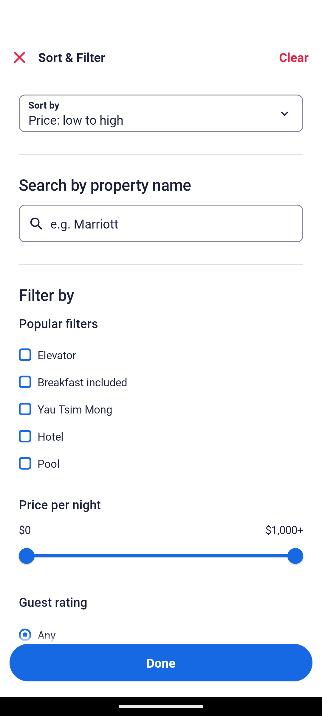 Image resolution: width=322 pixels, height=716 pixels. Describe the element at coordinates (161, 223) in the screenshot. I see `e.g. Marriott Button` at that location.